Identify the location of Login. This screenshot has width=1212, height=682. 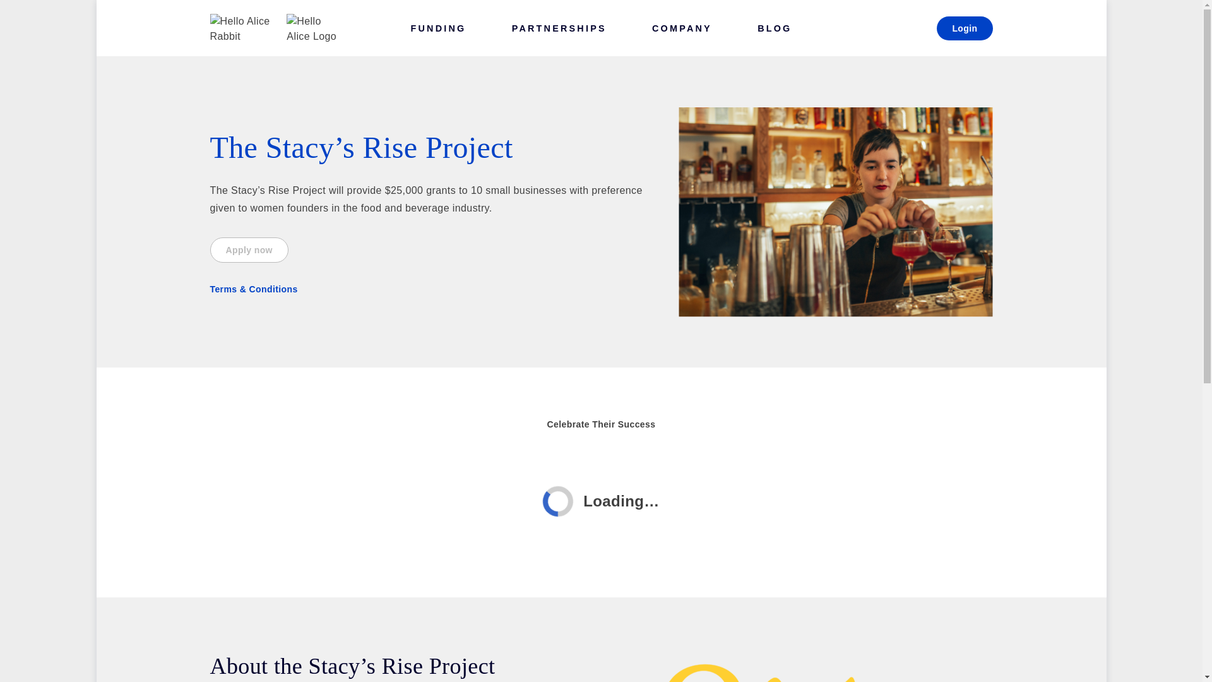
(965, 28).